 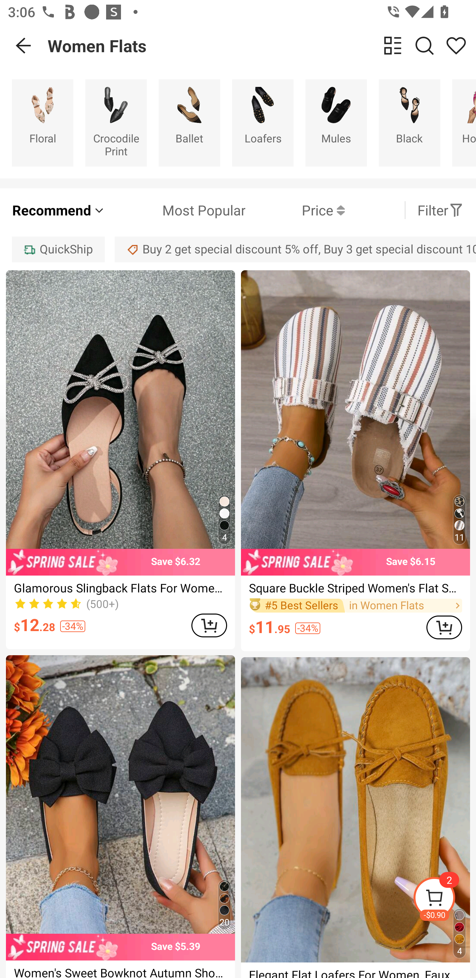 I want to click on Search, so click(x=424, y=45).